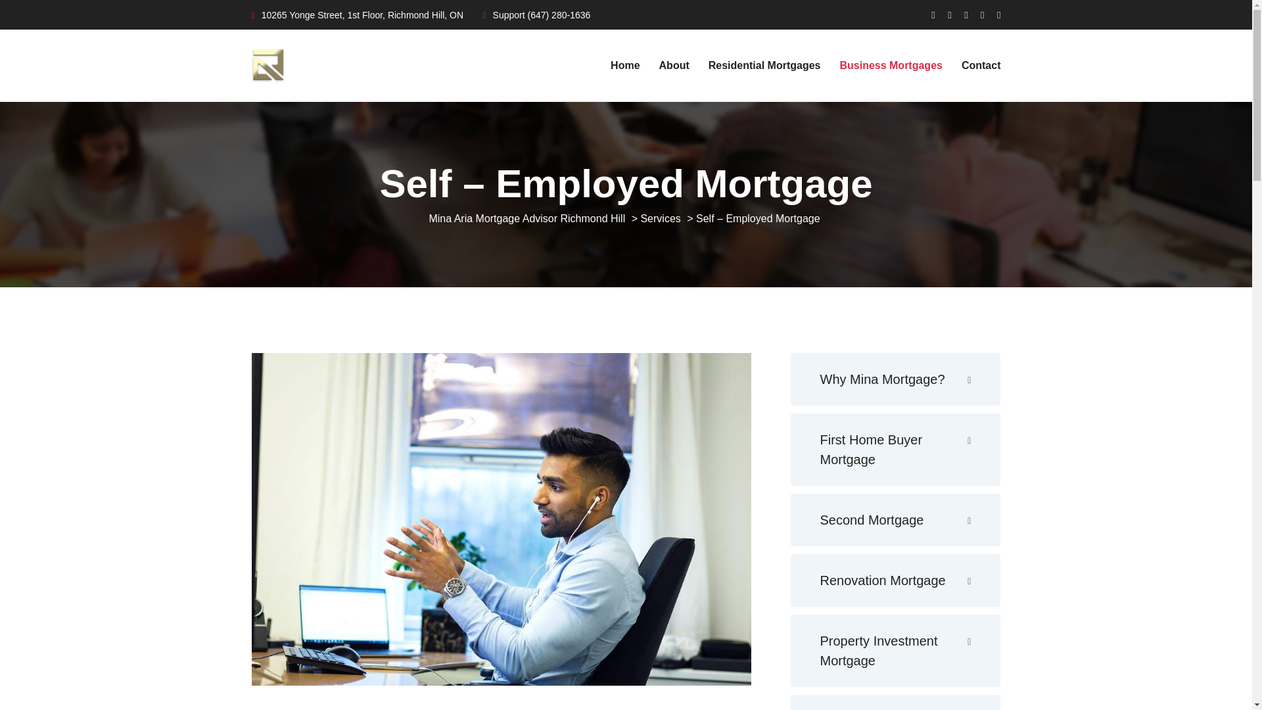 The height and width of the screenshot is (710, 1262). What do you see at coordinates (674, 66) in the screenshot?
I see `About` at bounding box center [674, 66].